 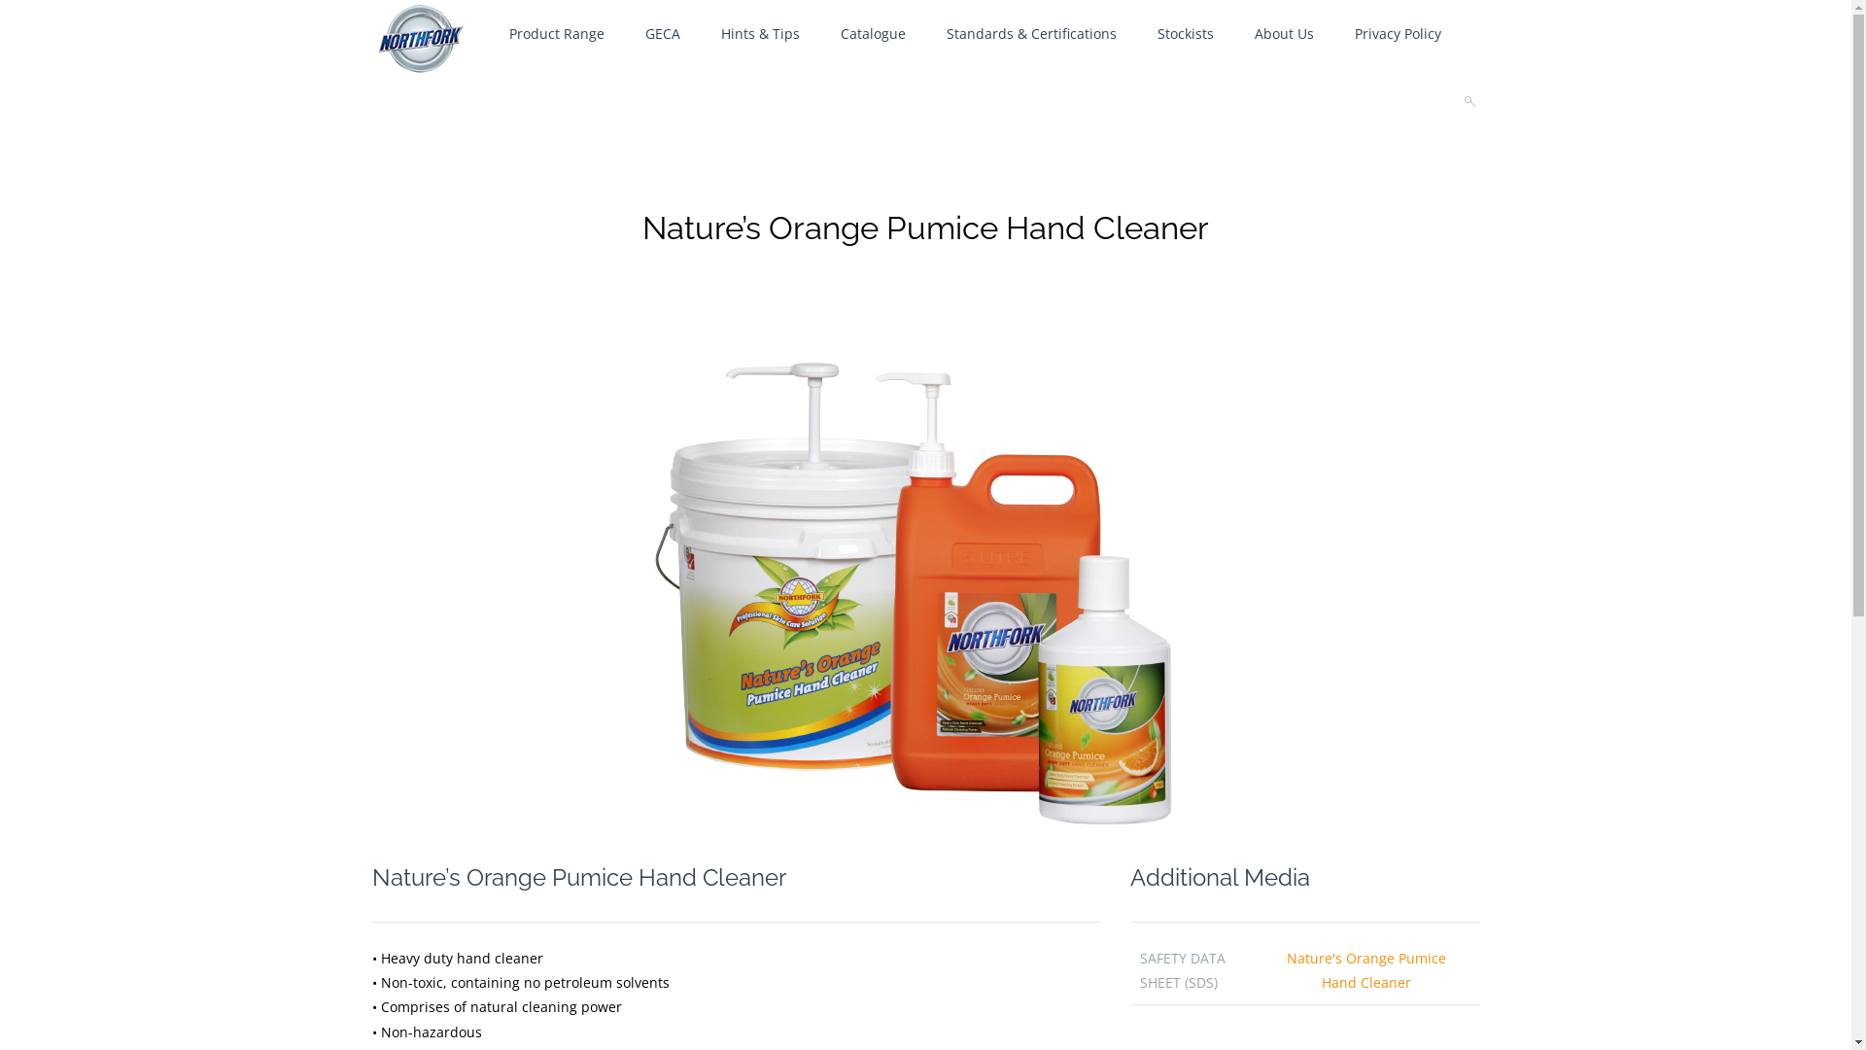 What do you see at coordinates (873, 34) in the screenshot?
I see `Catalogue` at bounding box center [873, 34].